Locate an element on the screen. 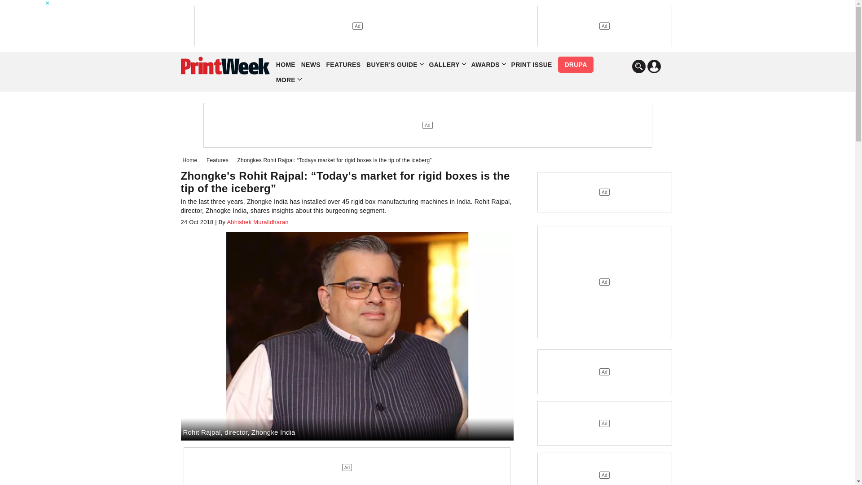 The image size is (862, 485). MORE is located at coordinates (288, 80).